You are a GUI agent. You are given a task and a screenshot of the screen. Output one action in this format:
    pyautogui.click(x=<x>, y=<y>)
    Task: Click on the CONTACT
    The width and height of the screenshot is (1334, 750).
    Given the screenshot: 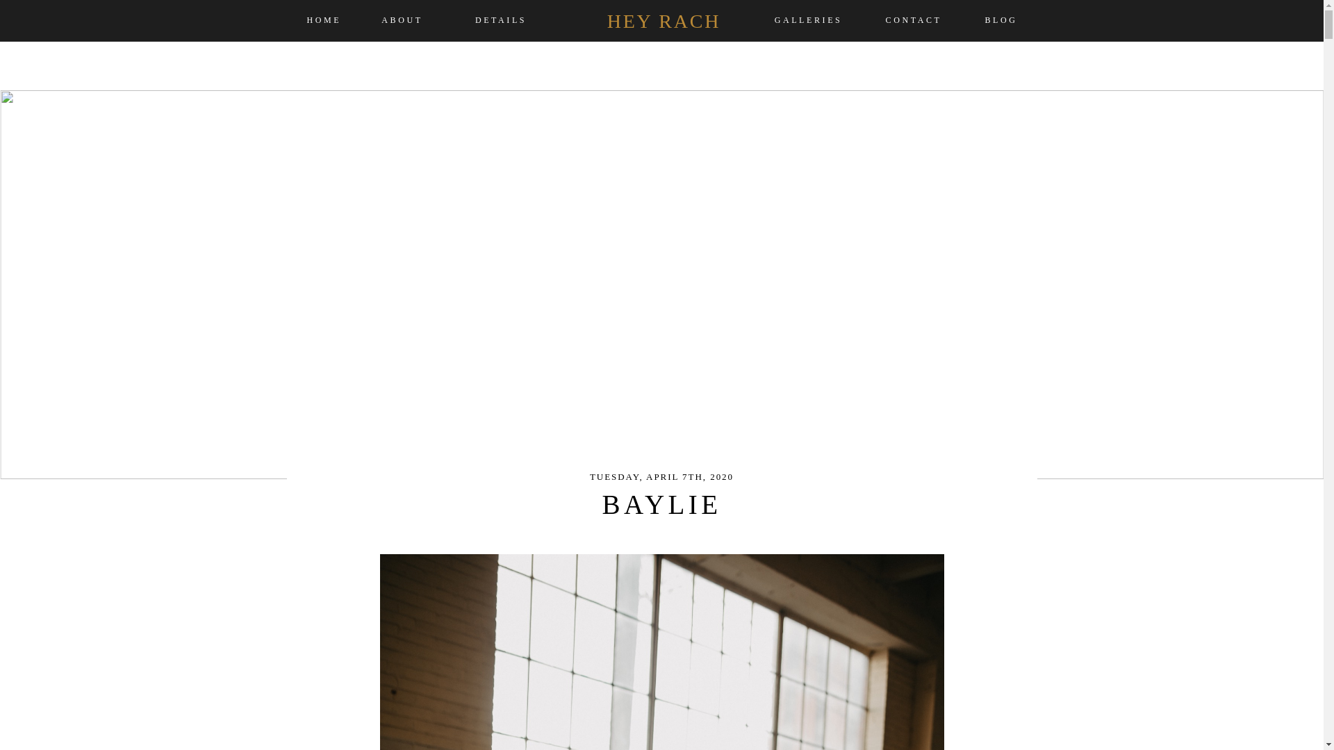 What is the action you would take?
    pyautogui.click(x=914, y=21)
    